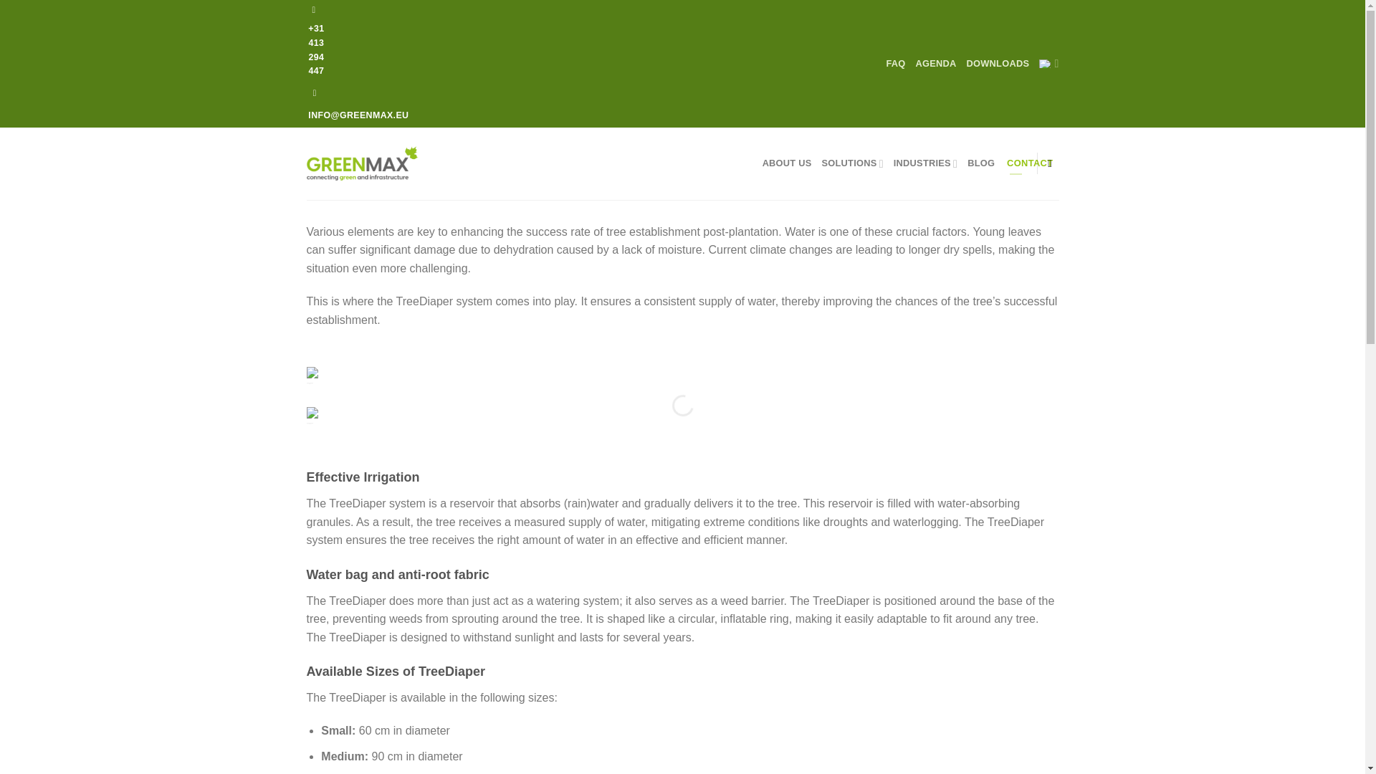 The height and width of the screenshot is (774, 1376). I want to click on SOLUTIONS, so click(852, 163).